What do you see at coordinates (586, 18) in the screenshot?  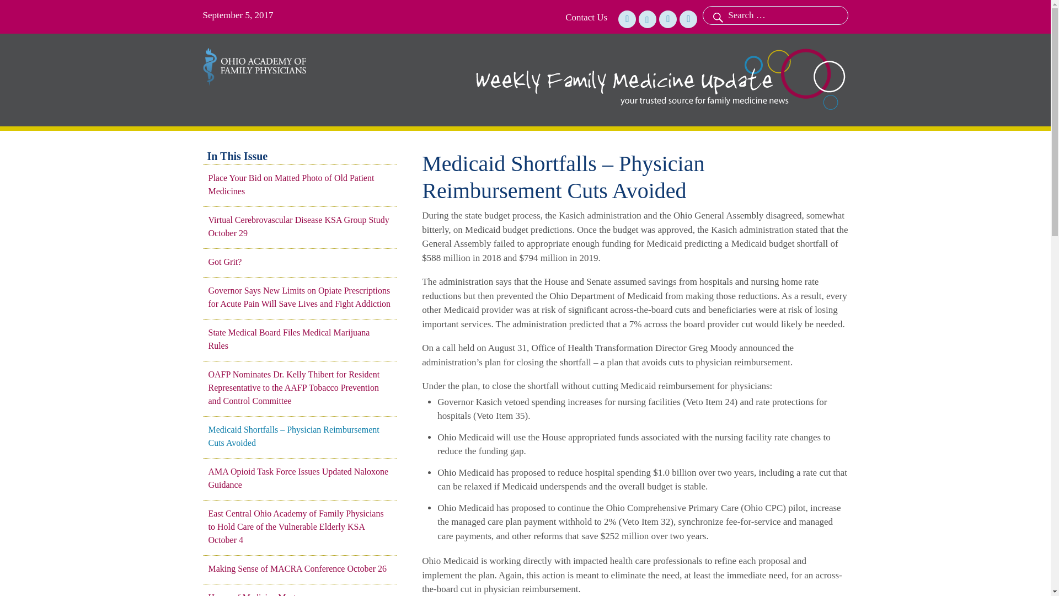 I see `Contact Us` at bounding box center [586, 18].